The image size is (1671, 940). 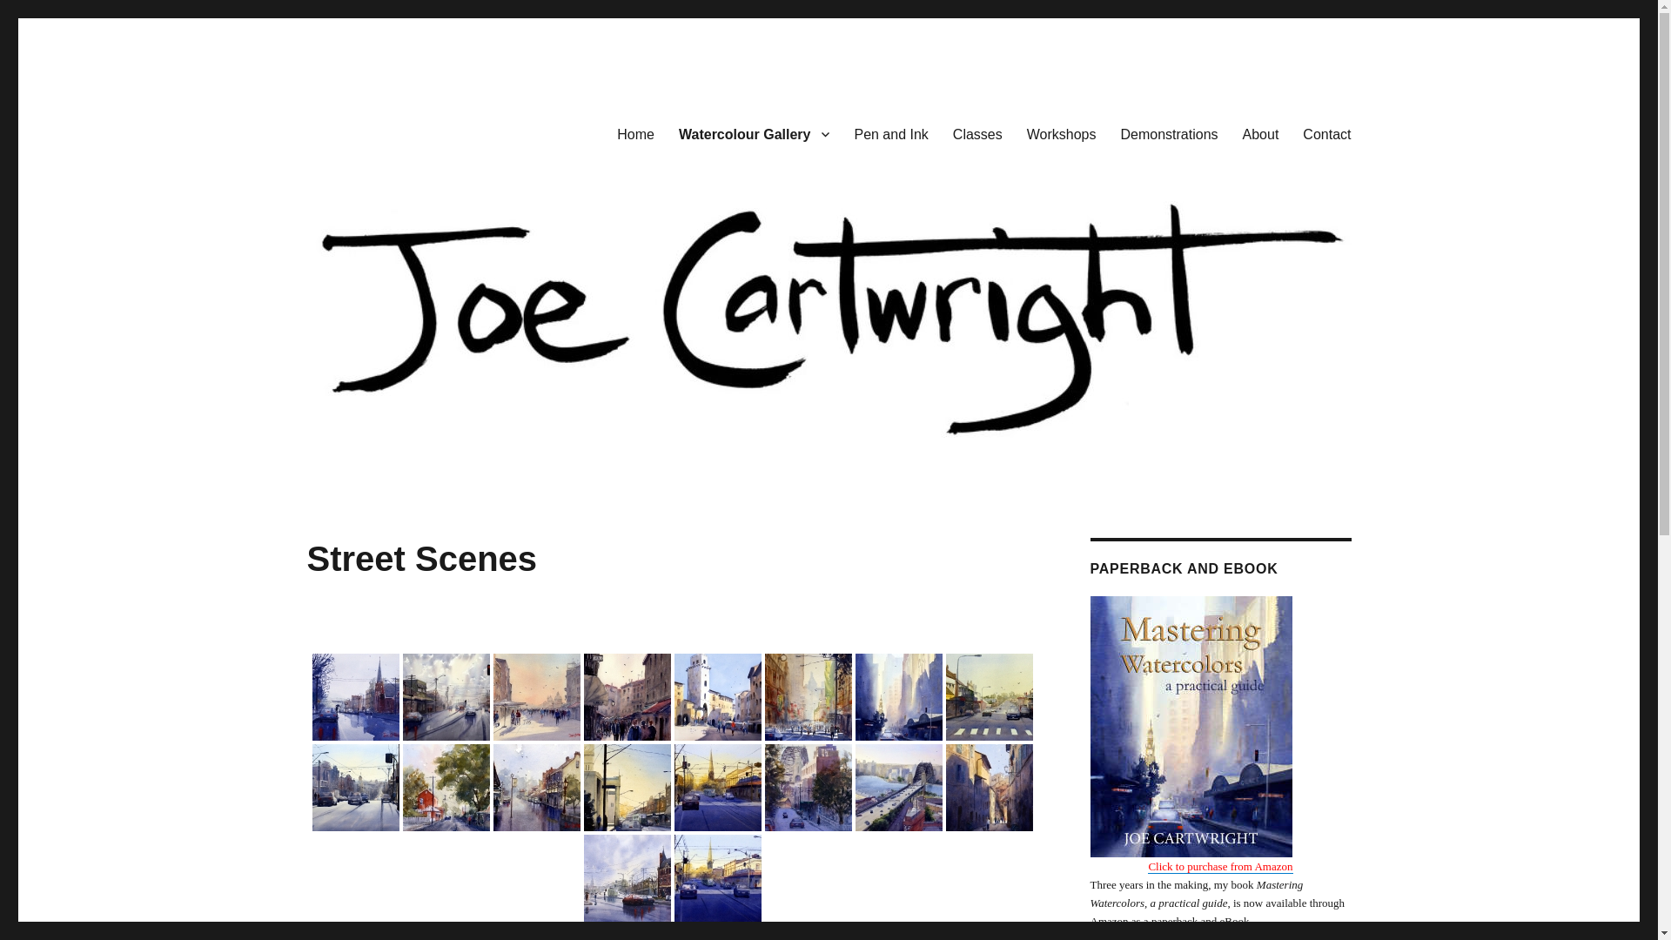 I want to click on venetian-street, so click(x=627, y=697).